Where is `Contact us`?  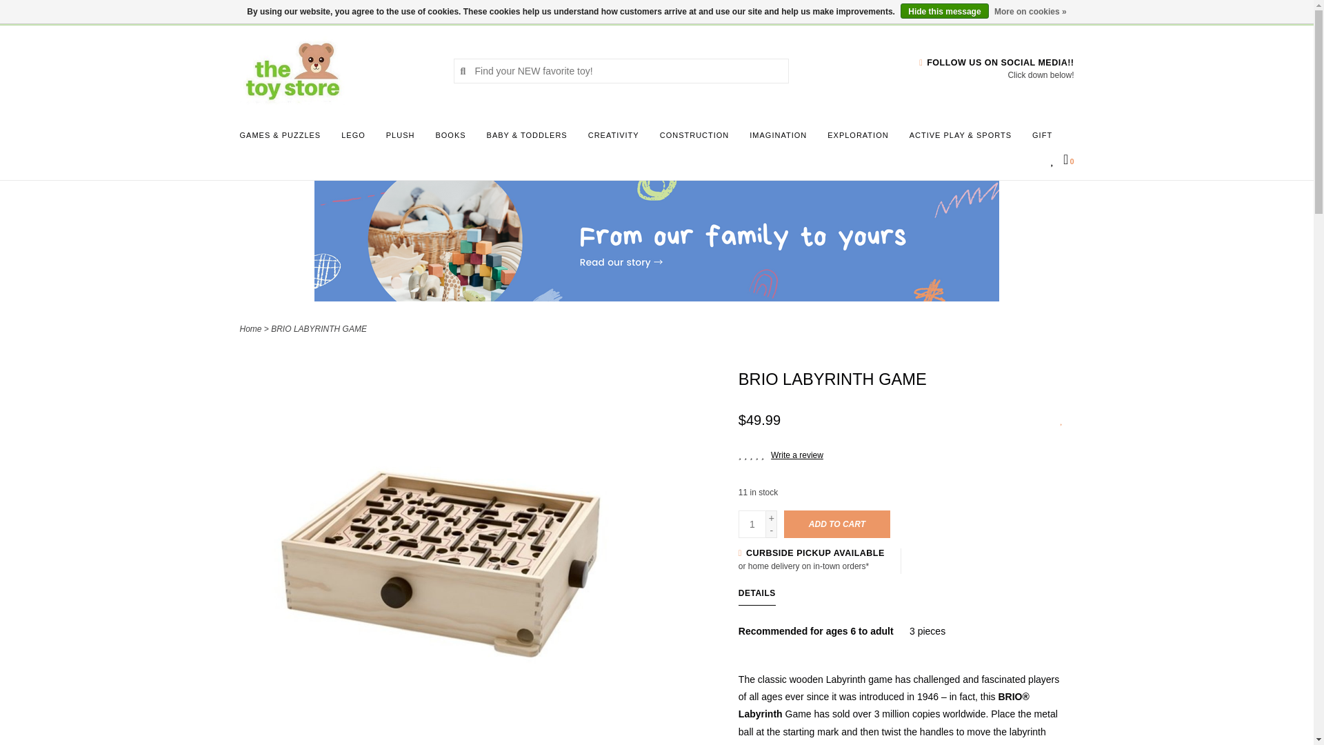
Contact us is located at coordinates (310, 11).